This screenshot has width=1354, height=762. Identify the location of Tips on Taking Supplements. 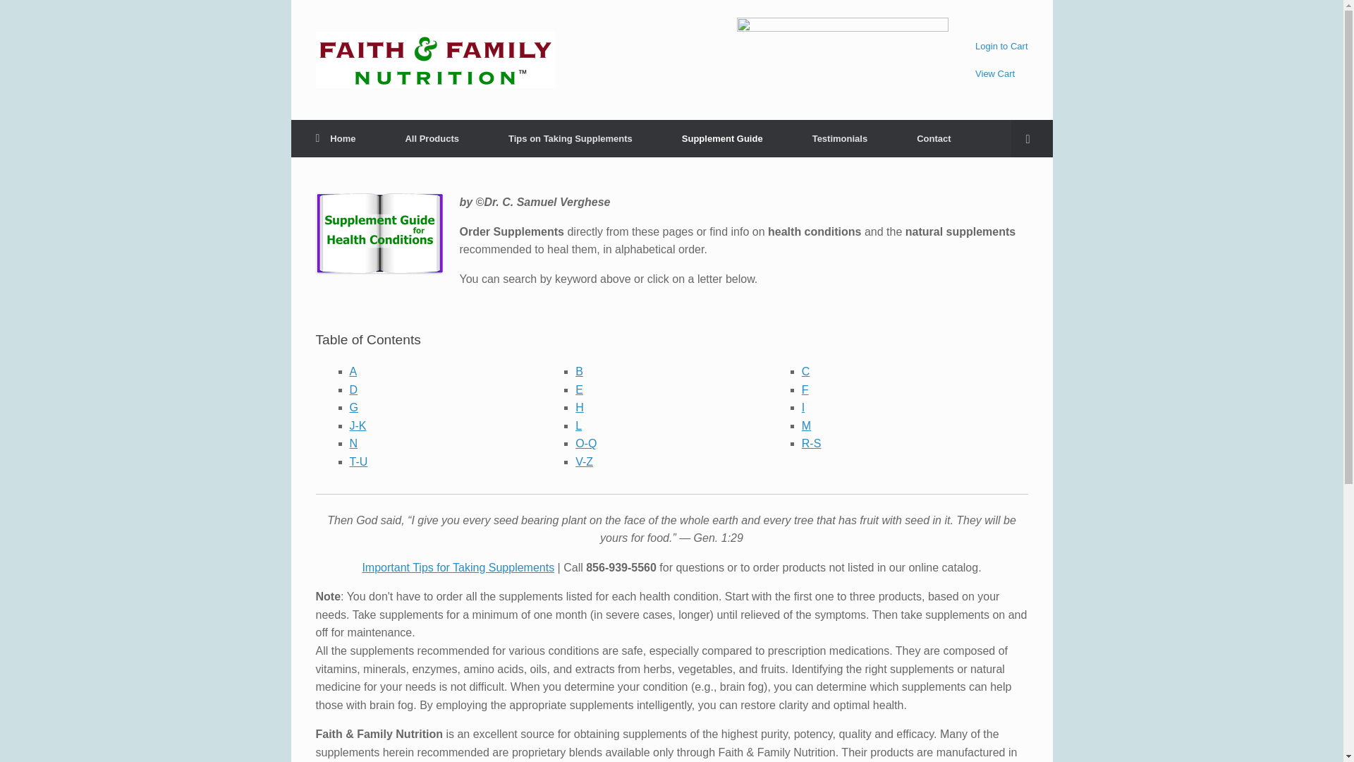
(570, 138).